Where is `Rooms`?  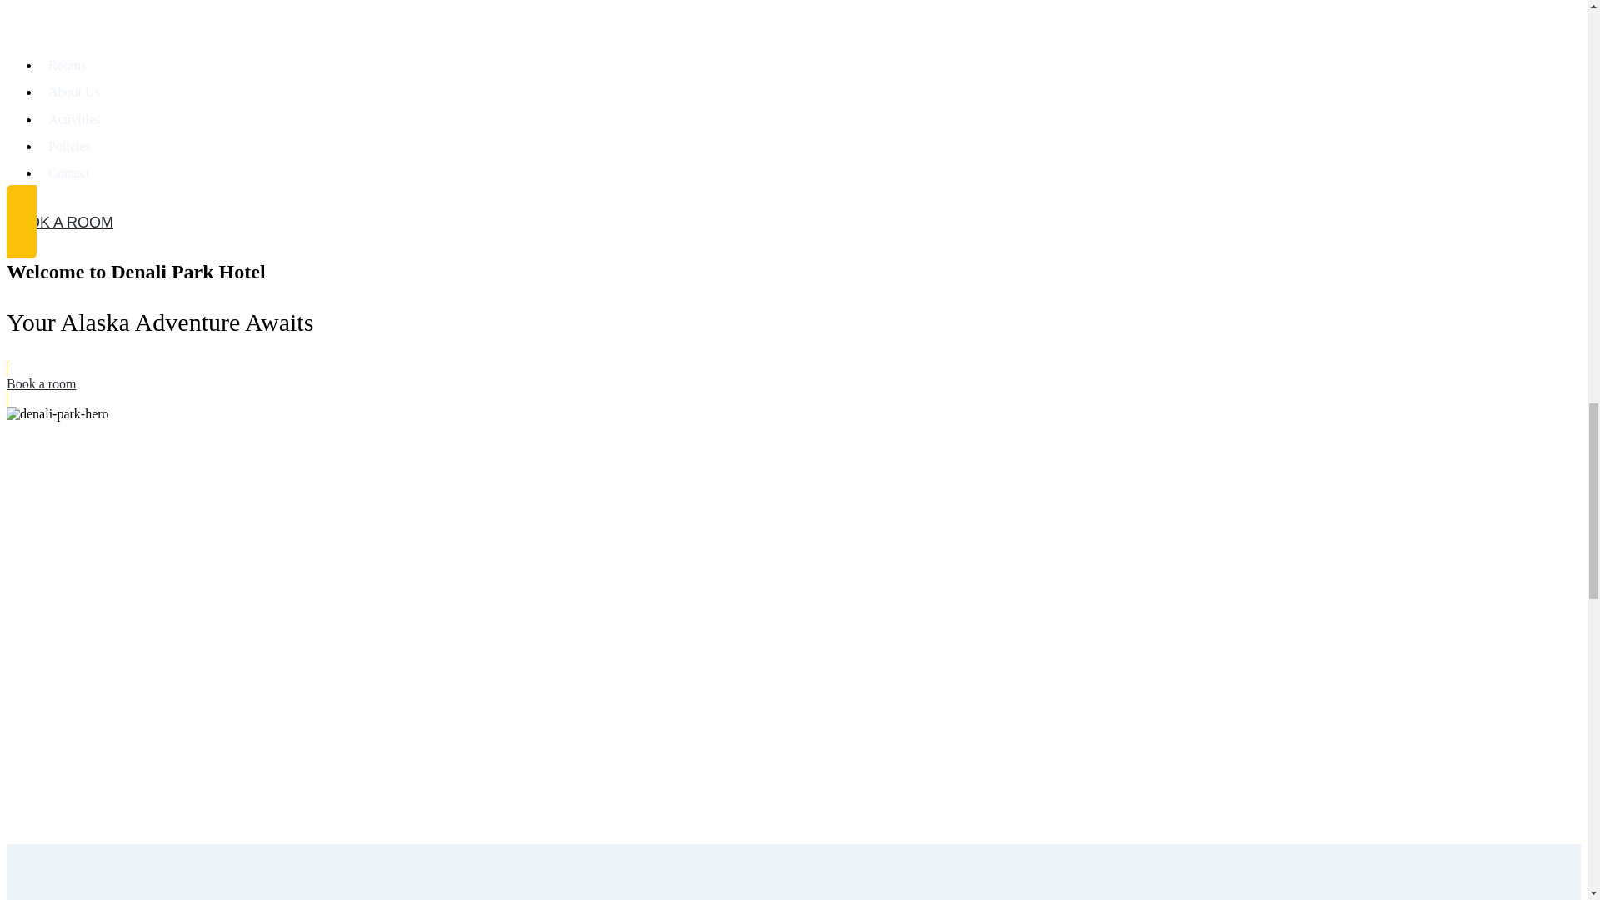 Rooms is located at coordinates (67, 65).